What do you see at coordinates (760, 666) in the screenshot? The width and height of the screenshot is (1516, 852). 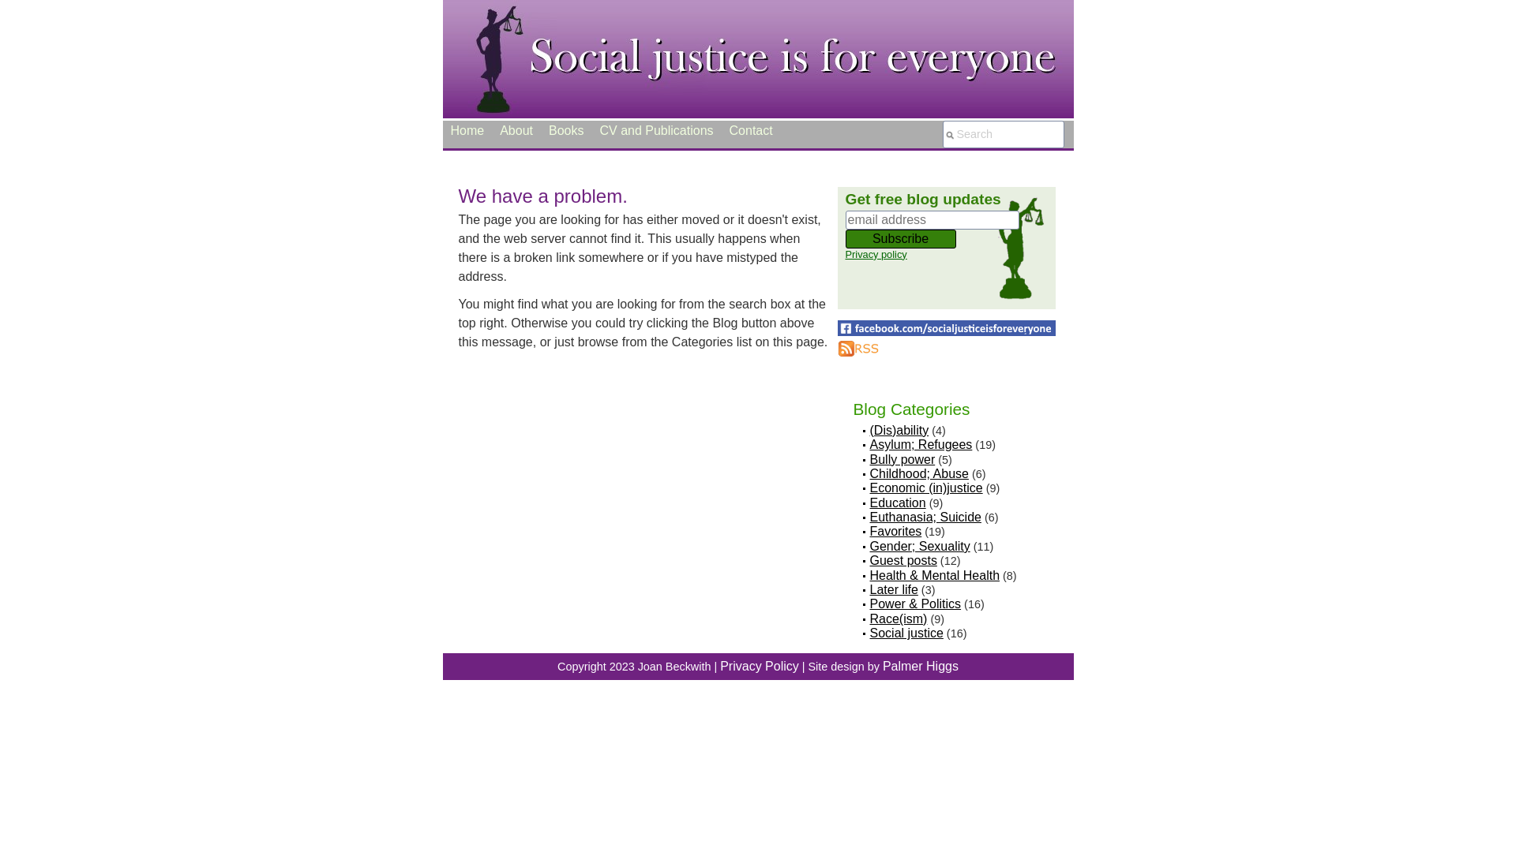 I see `Privacy Policy` at bounding box center [760, 666].